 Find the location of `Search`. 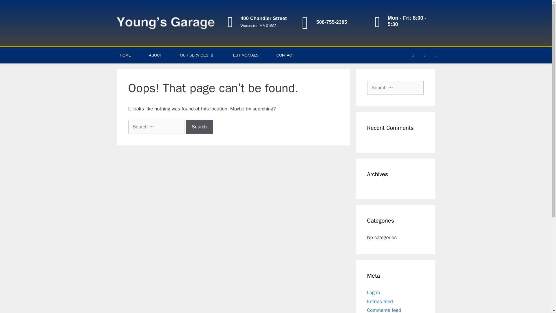

Search is located at coordinates (199, 127).